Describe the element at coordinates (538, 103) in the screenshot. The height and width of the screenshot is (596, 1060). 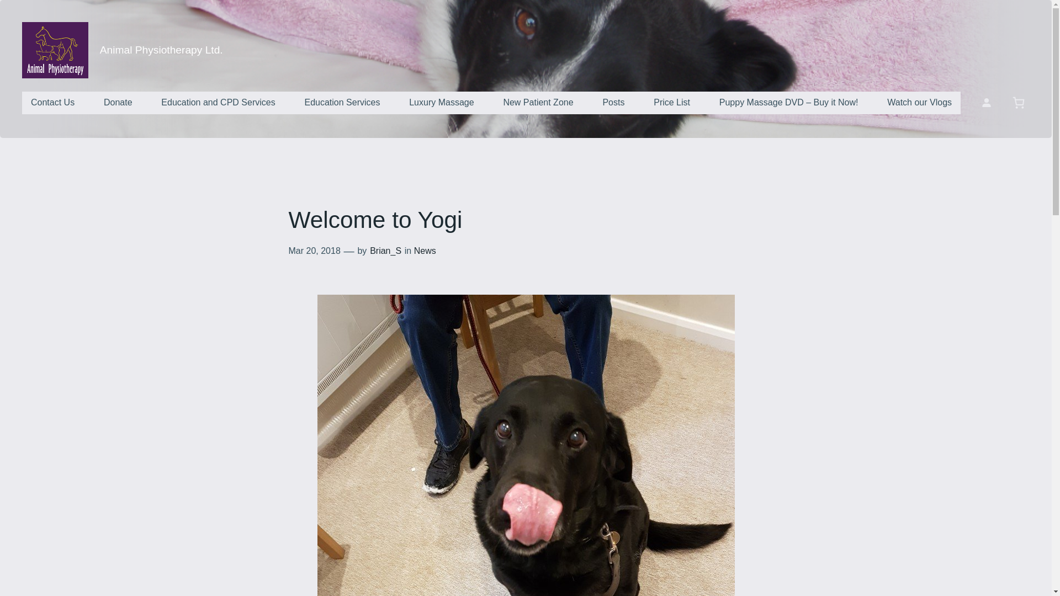
I see `New Patient Zone` at that location.